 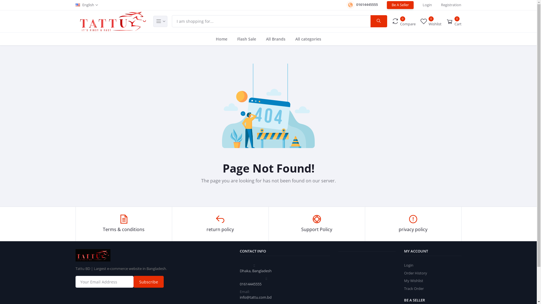 I want to click on Support Policy, so click(x=317, y=224).